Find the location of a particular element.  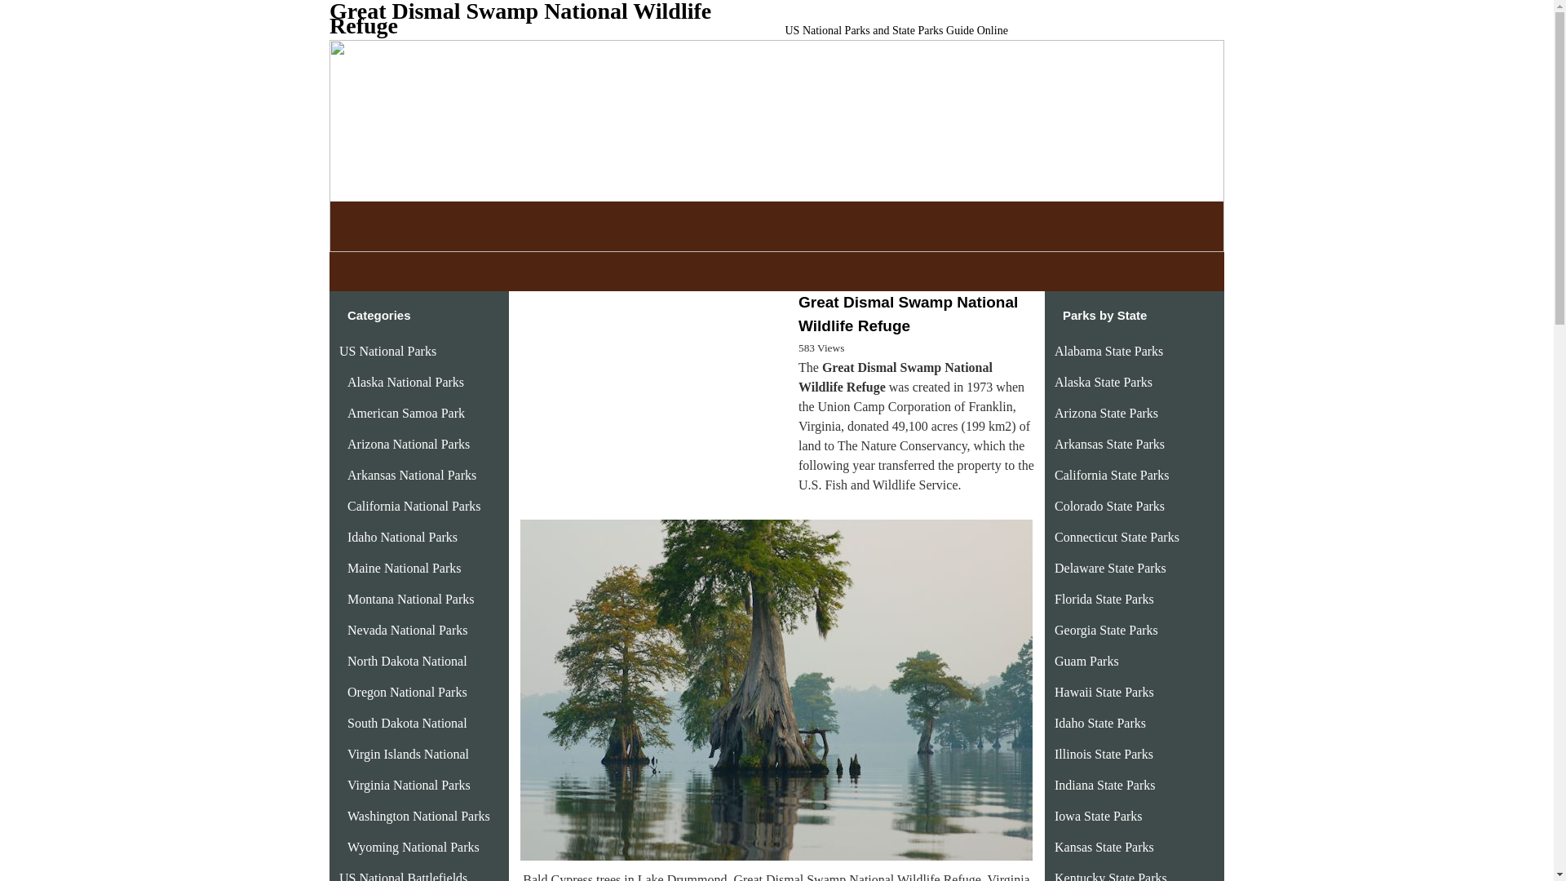

Alaska State Parks is located at coordinates (1103, 529).